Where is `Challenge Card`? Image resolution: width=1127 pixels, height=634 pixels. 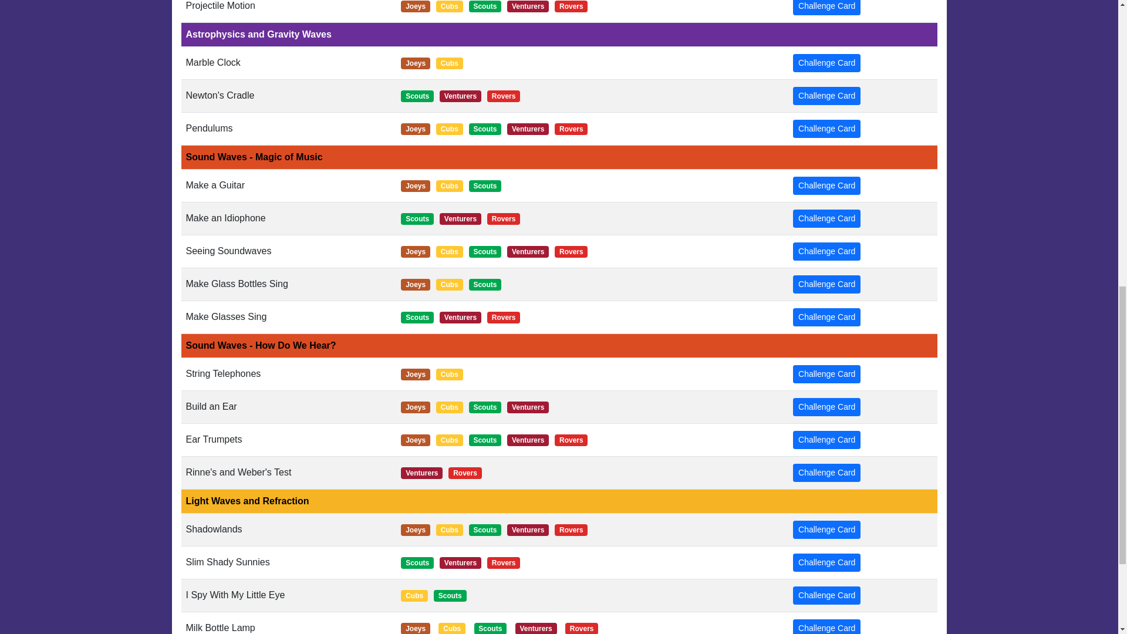 Challenge Card is located at coordinates (826, 627).